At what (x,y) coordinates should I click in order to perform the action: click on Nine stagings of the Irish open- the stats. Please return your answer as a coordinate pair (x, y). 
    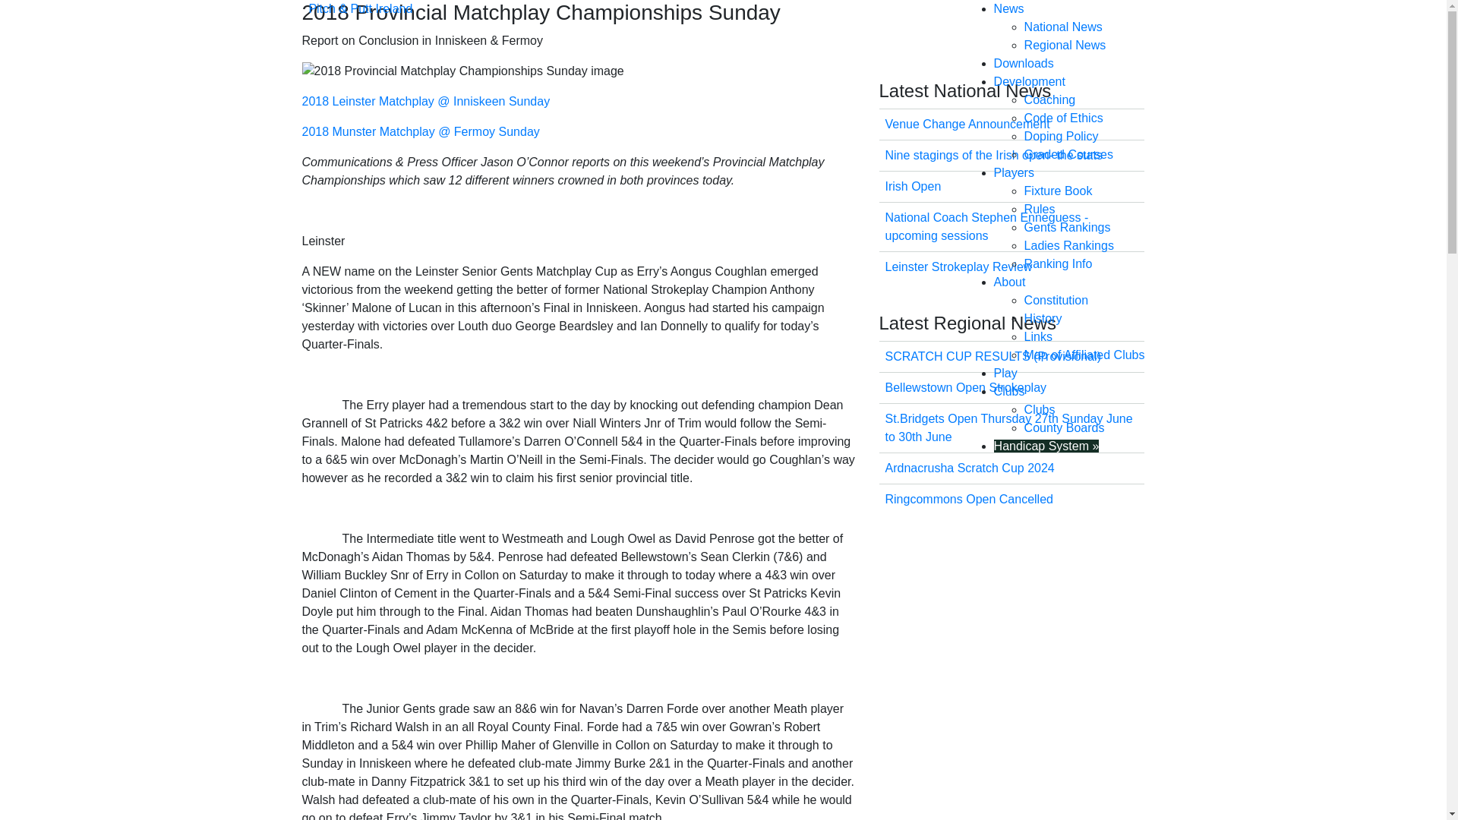
    Looking at the image, I should click on (993, 155).